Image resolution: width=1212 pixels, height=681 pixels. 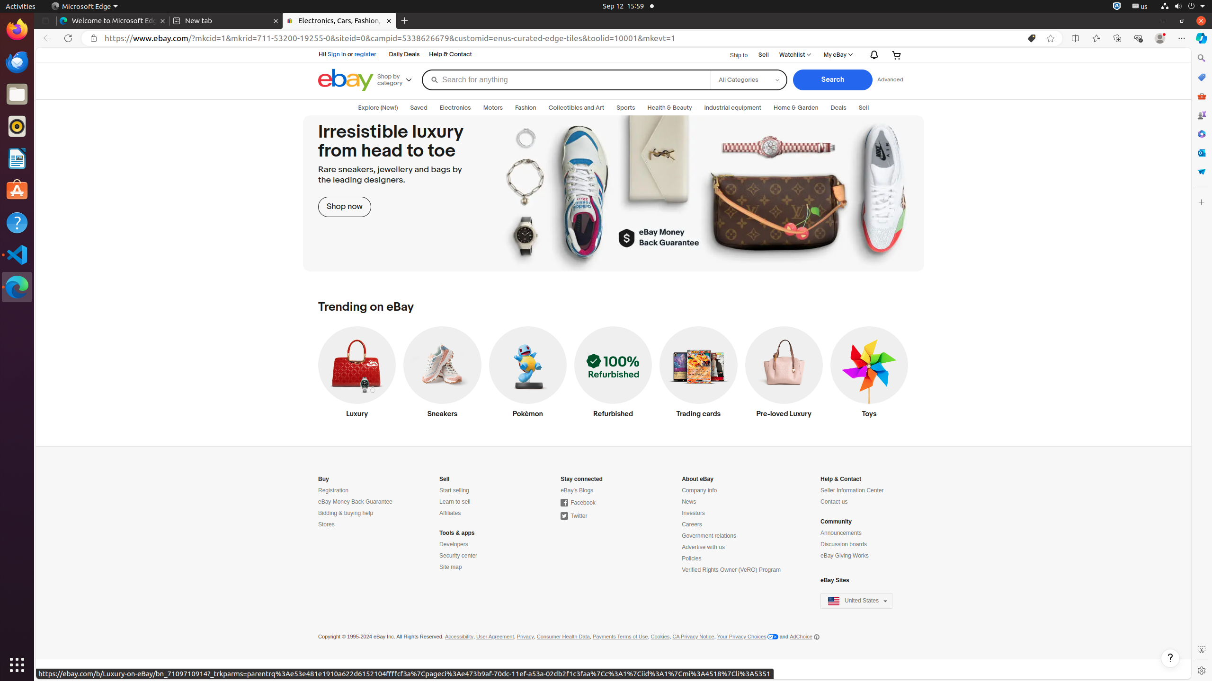 I want to click on User Agreement, so click(x=495, y=637).